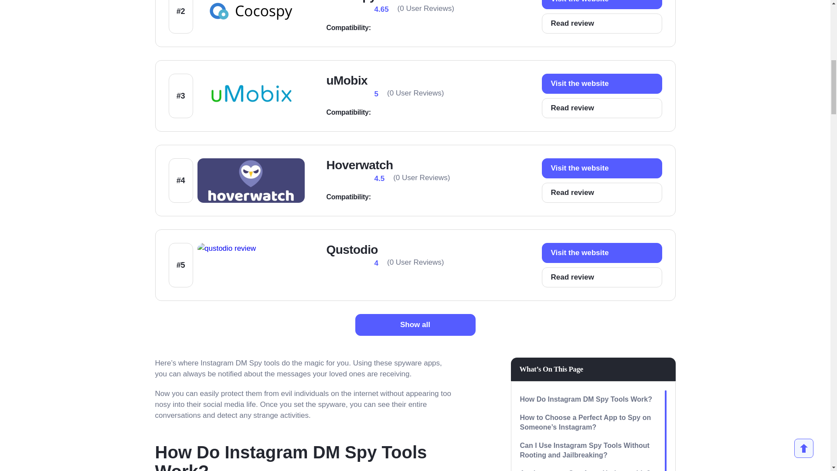  I want to click on Read review, so click(602, 193).